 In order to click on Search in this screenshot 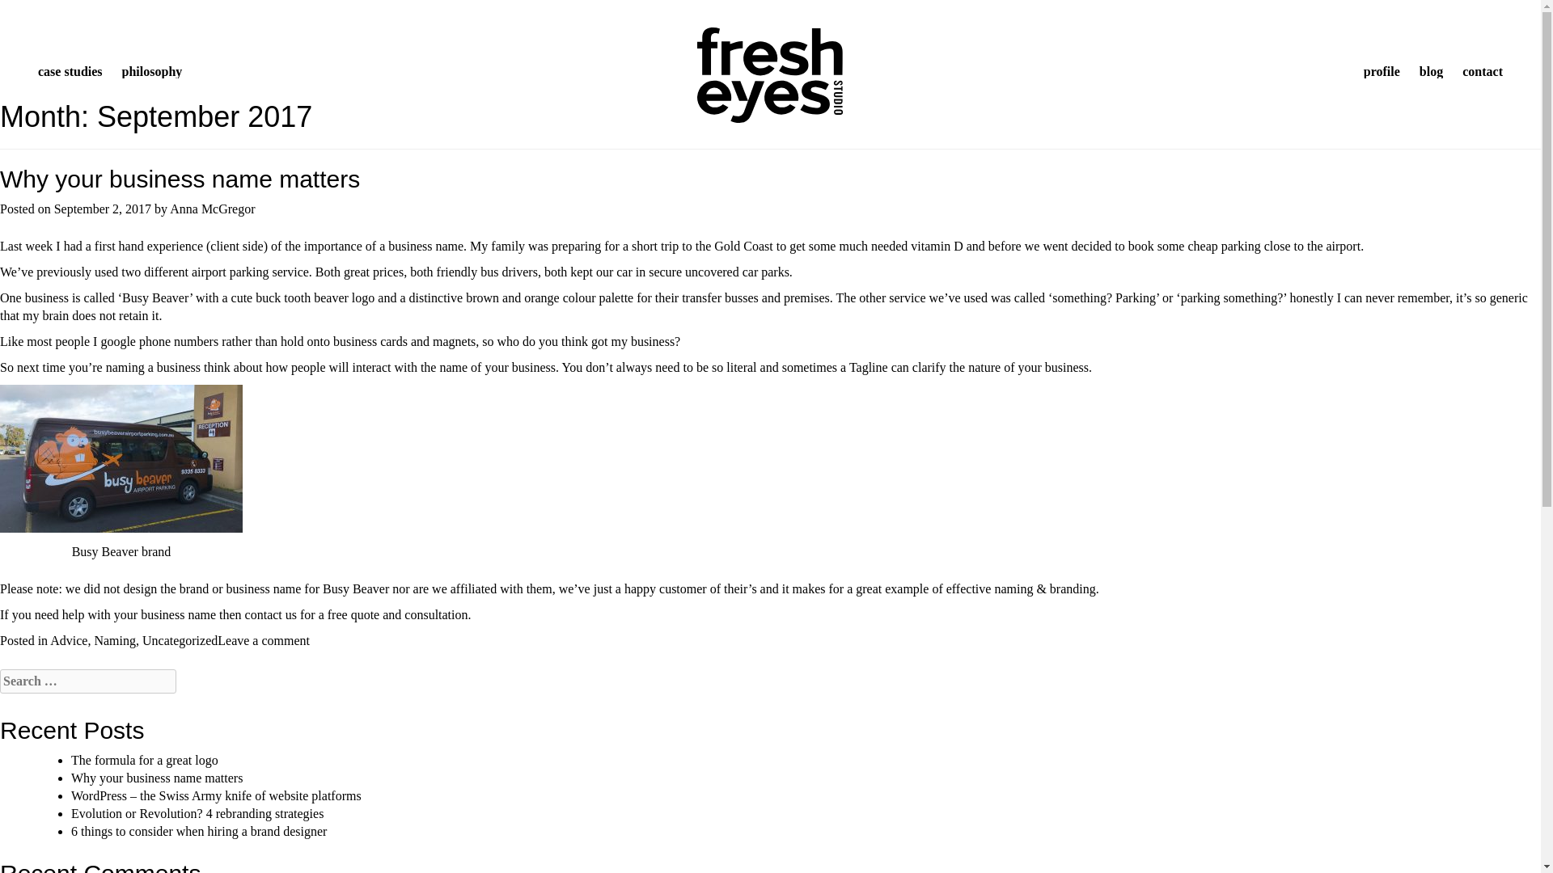, I will do `click(15, 6)`.